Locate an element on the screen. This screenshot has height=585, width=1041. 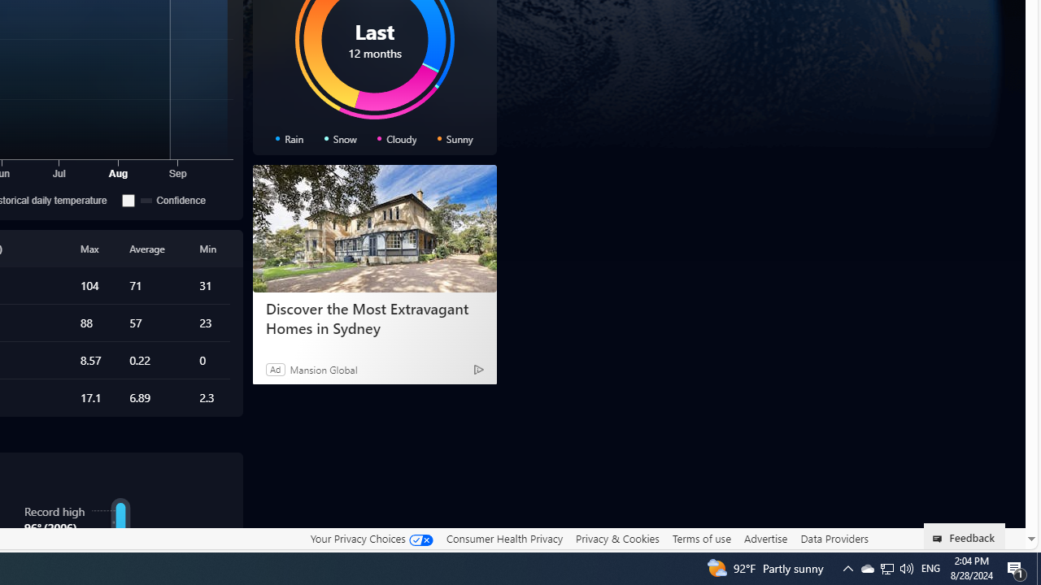
Your Privacy Choices is located at coordinates (371, 538).